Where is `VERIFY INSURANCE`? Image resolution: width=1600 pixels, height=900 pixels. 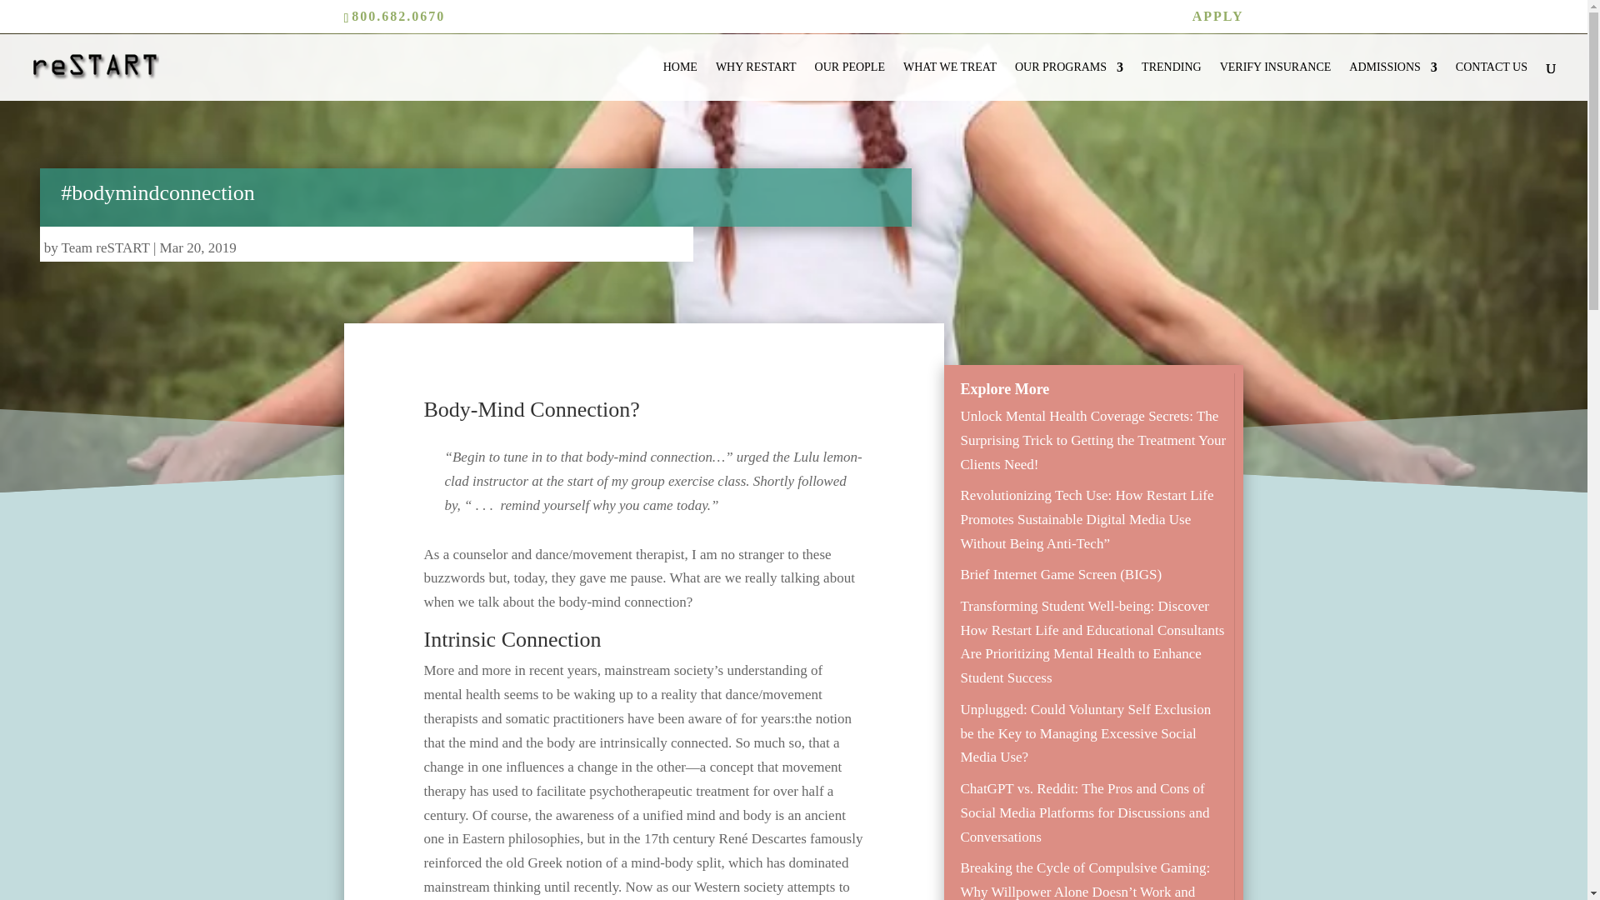
VERIFY INSURANCE is located at coordinates (1275, 81).